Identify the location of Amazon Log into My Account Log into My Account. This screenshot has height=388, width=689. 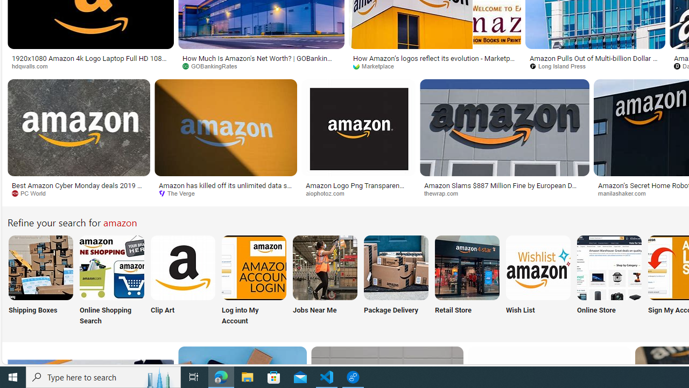
(254, 281).